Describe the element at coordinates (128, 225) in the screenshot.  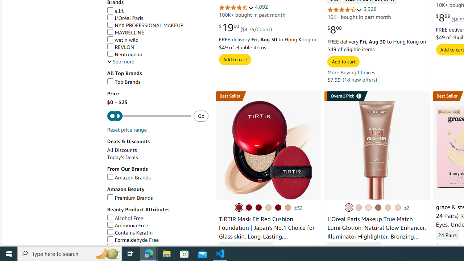
I see `Ammonia Free` at that location.